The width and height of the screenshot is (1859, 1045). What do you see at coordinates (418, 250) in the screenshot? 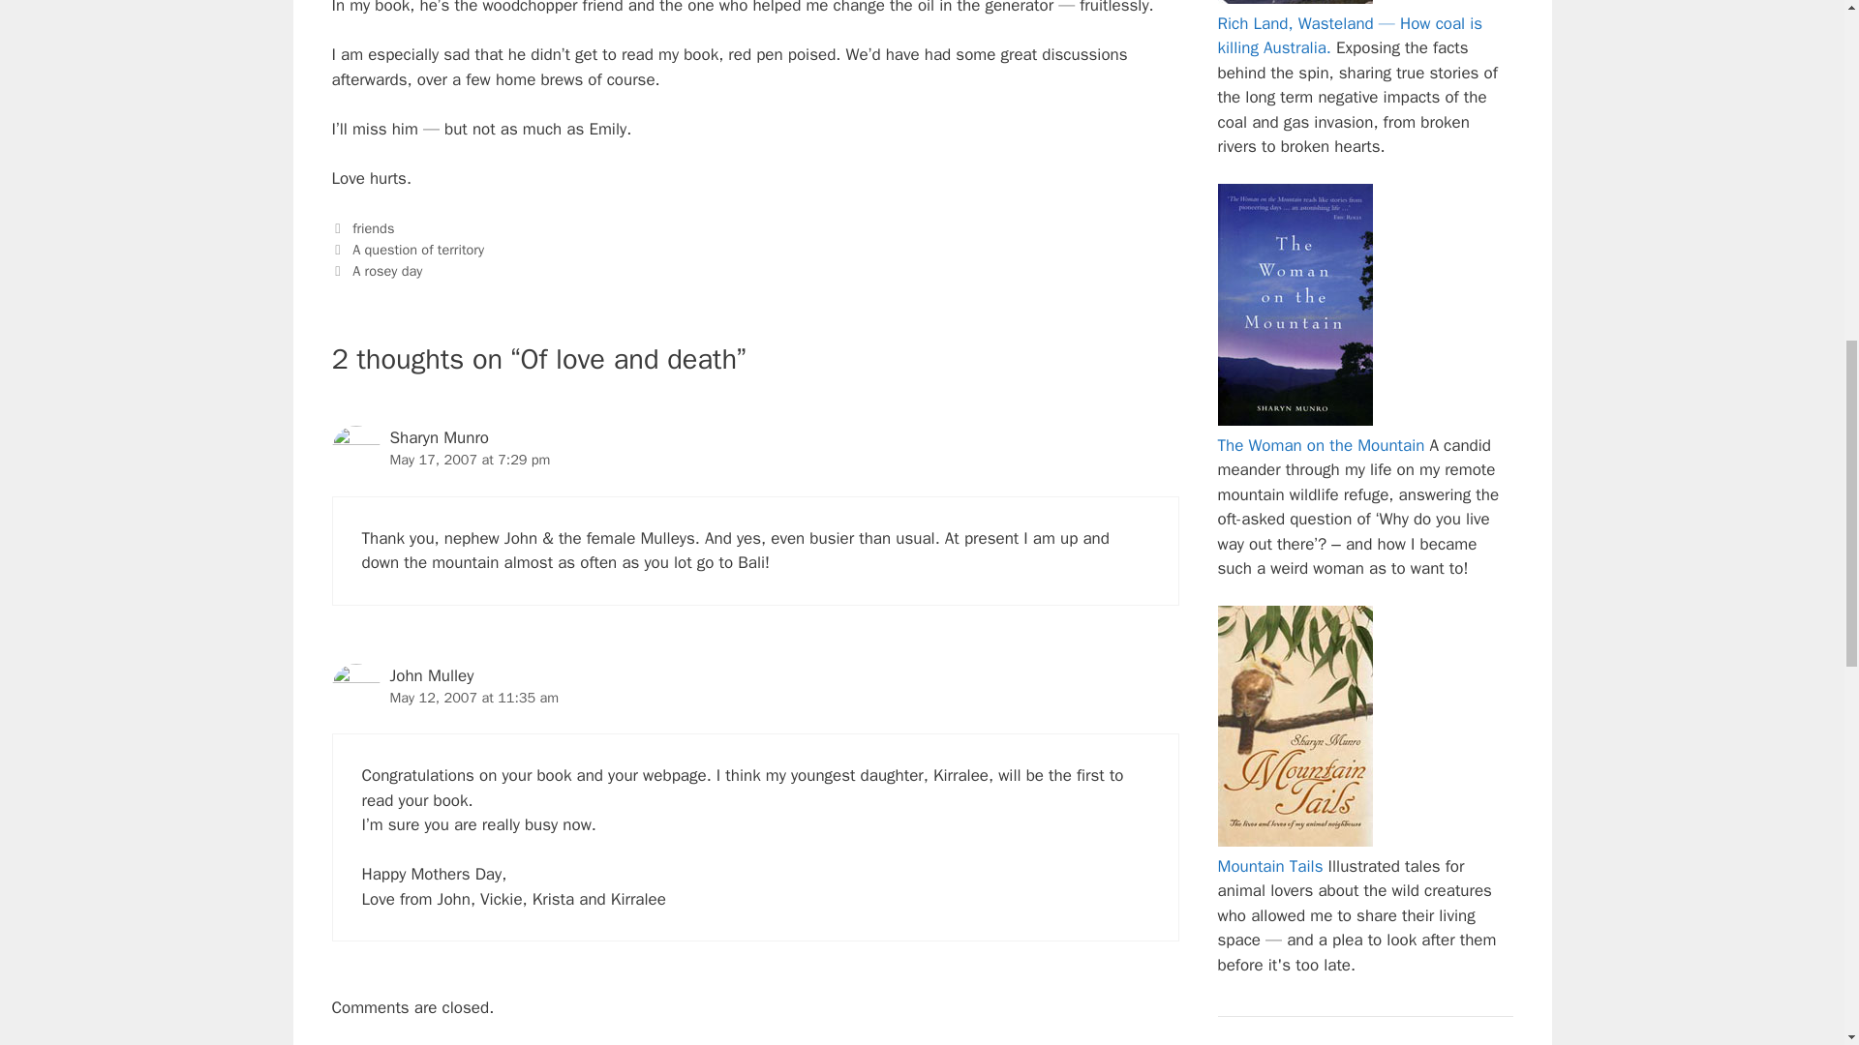
I see `A question of territory` at bounding box center [418, 250].